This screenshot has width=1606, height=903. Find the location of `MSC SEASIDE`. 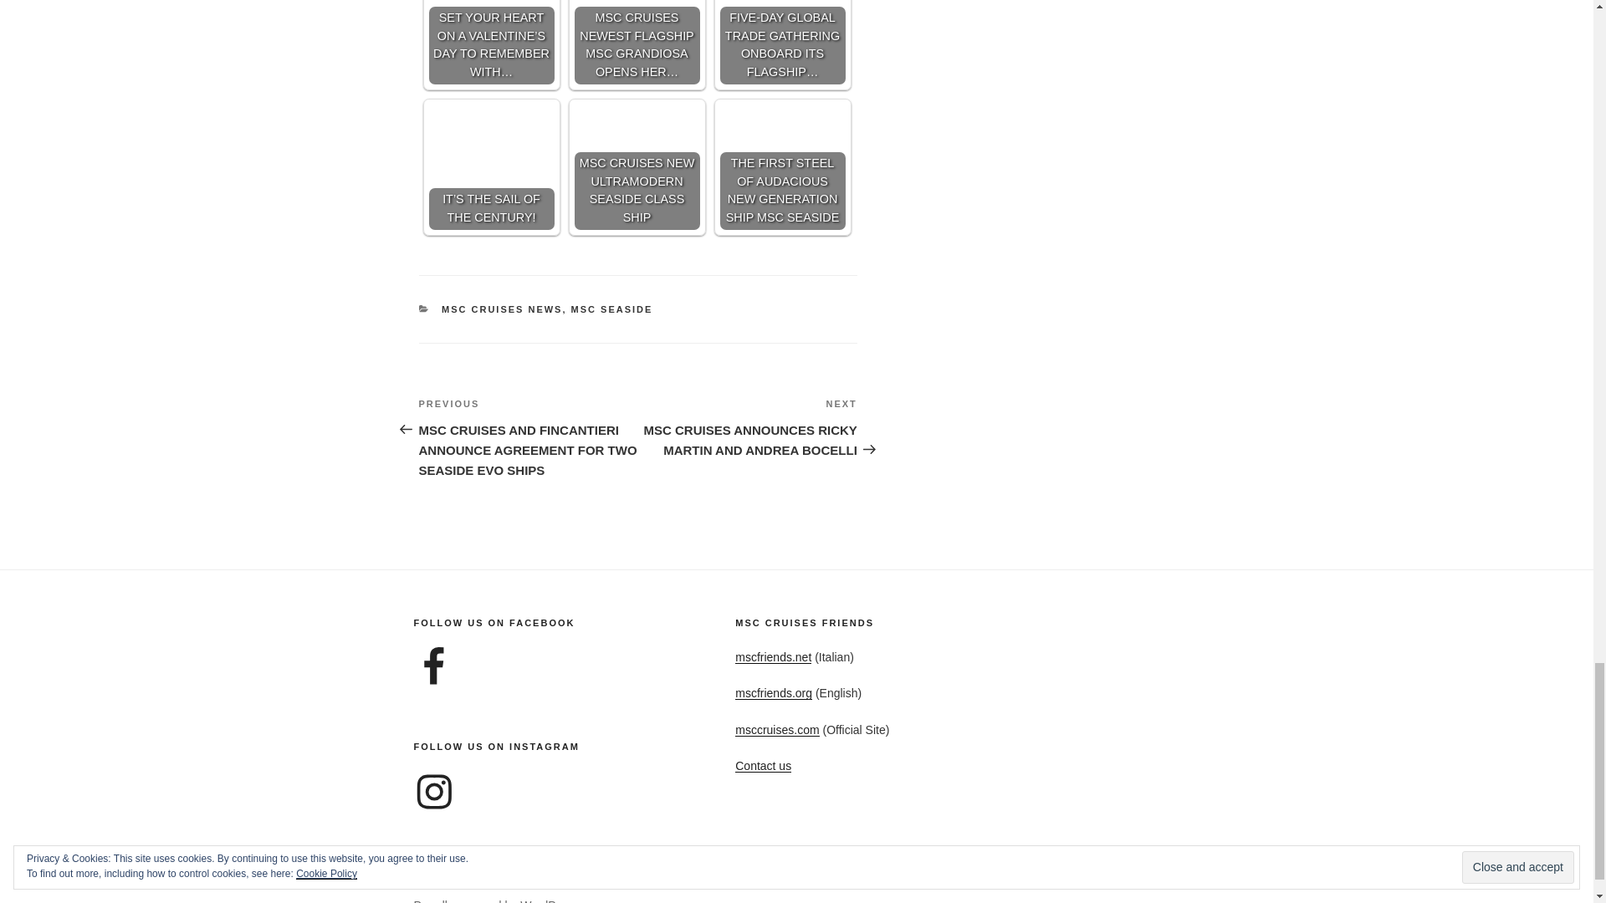

MSC SEASIDE is located at coordinates (612, 309).